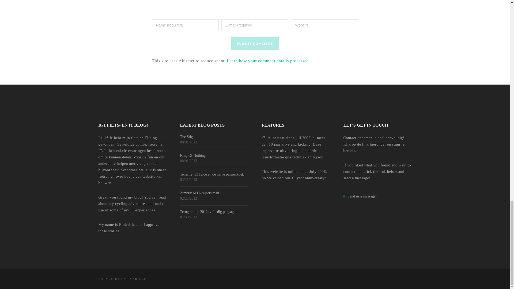 The height and width of the screenshot is (289, 514). I want to click on Tenerife: El Teide en de halve pannenkoek, so click(214, 174).